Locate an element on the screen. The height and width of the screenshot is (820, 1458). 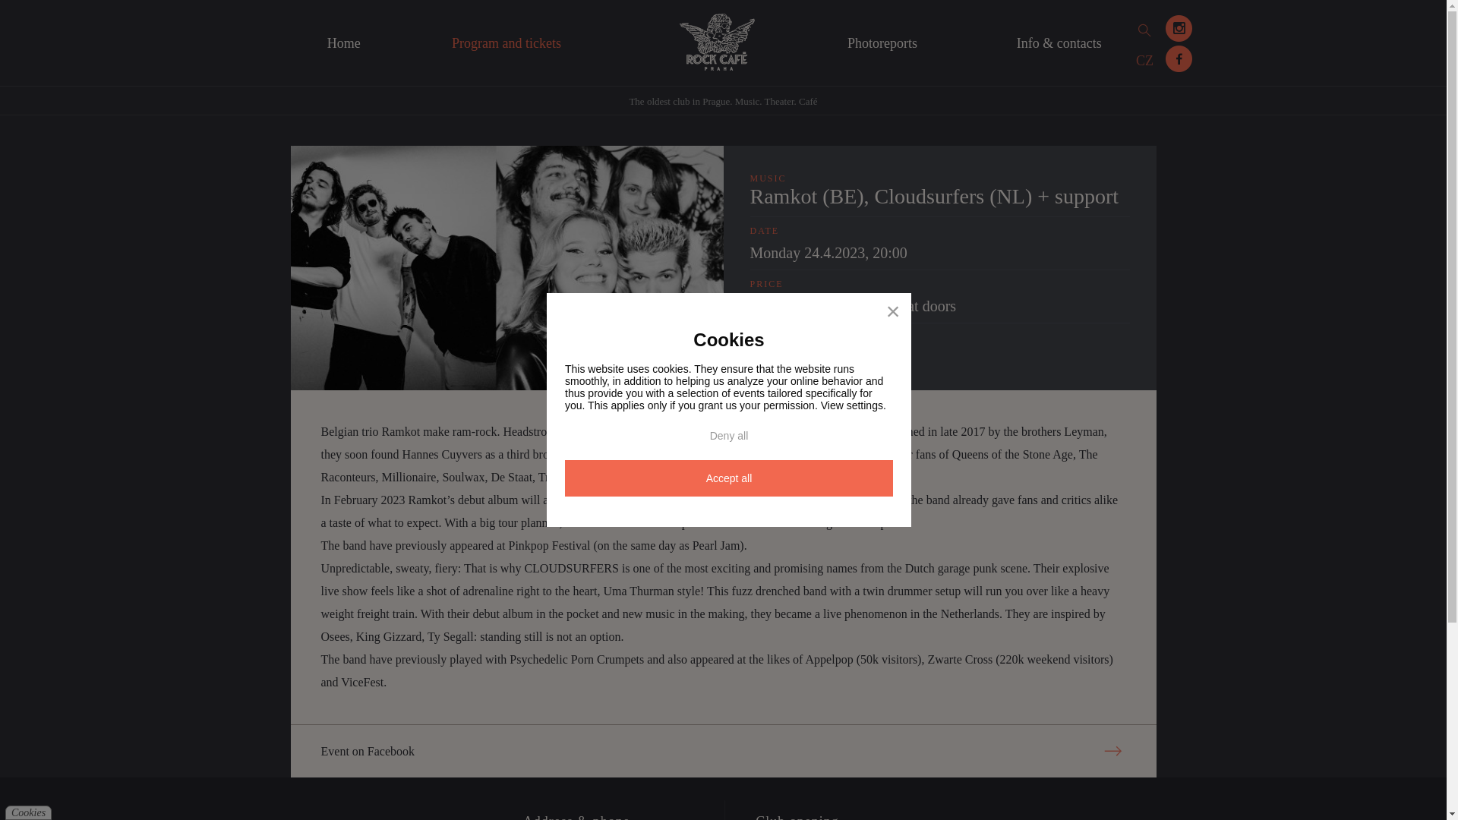
CZ is located at coordinates (1144, 61).